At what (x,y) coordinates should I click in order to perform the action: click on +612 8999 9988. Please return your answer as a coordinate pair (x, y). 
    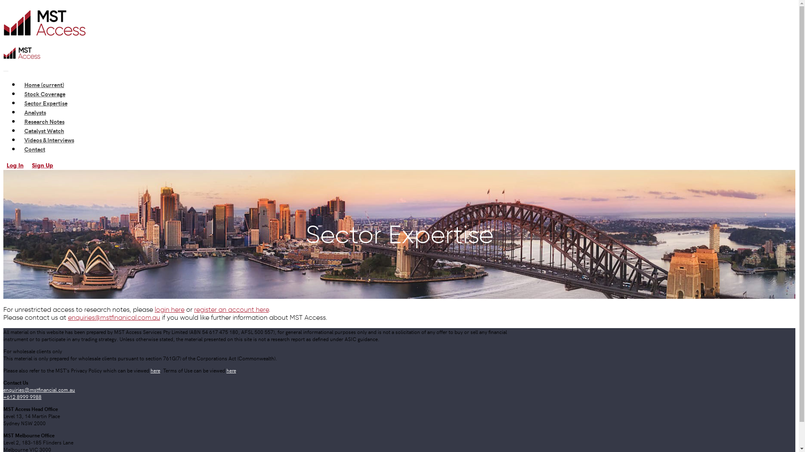
    Looking at the image, I should click on (23, 397).